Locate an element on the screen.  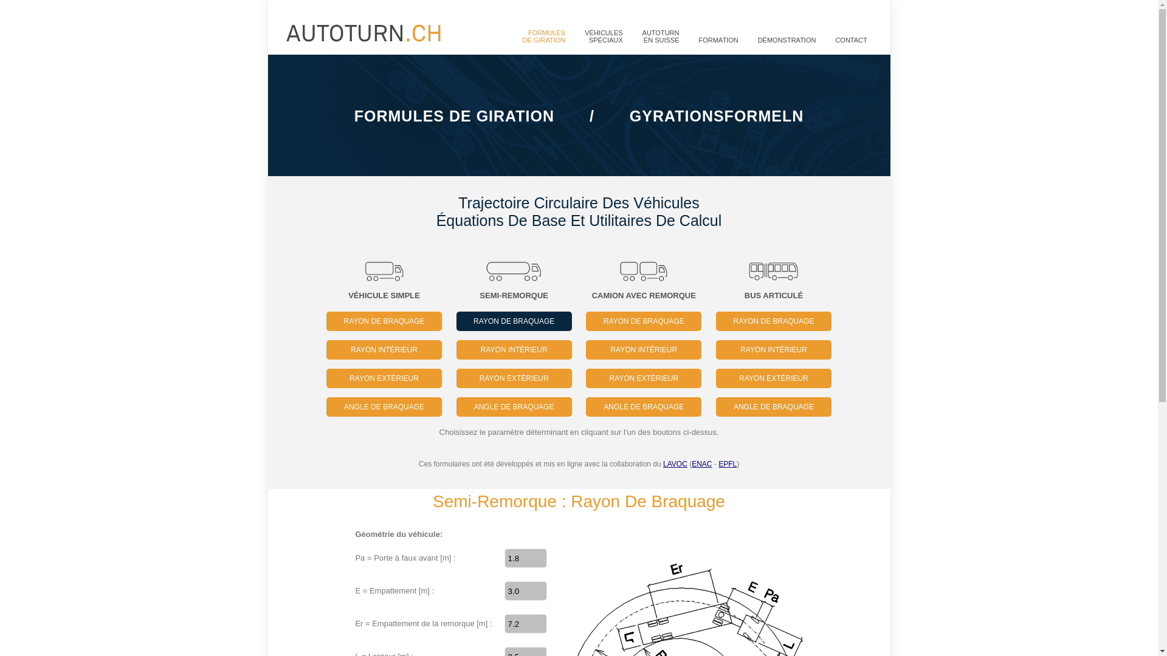
LAVOC is located at coordinates (675, 464).